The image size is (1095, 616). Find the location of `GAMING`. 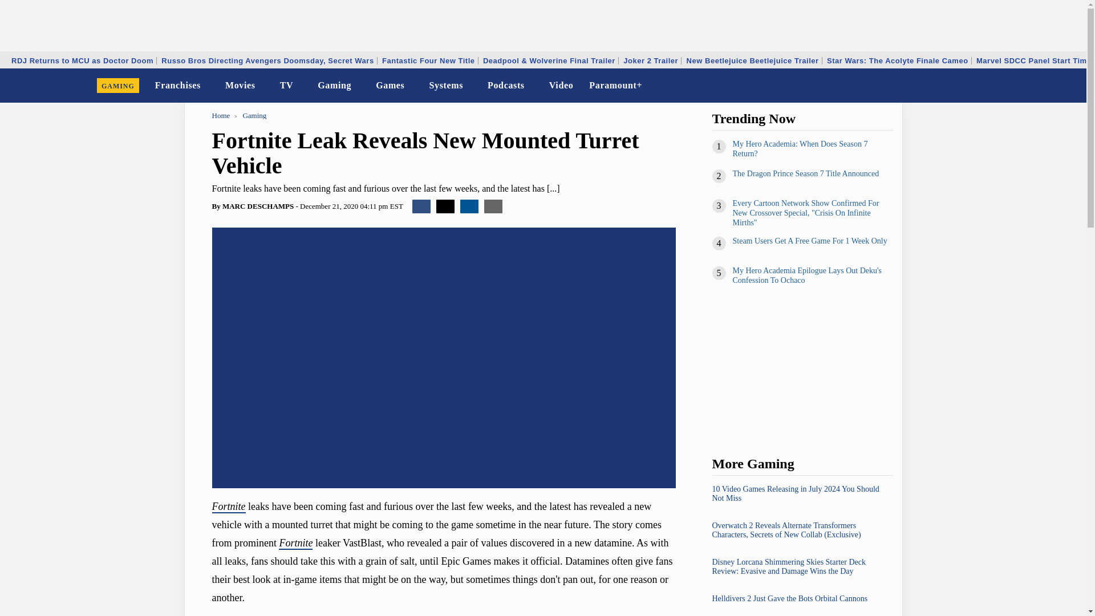

GAMING is located at coordinates (118, 86).